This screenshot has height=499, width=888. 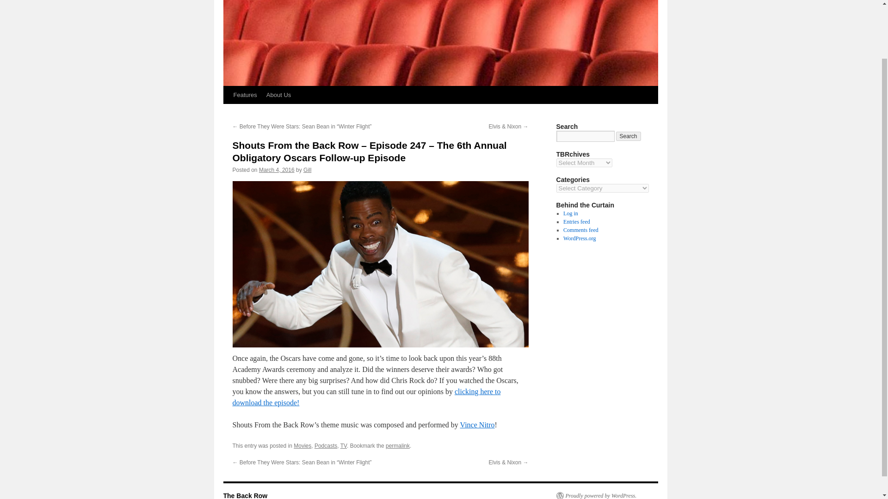 I want to click on Log in, so click(x=570, y=213).